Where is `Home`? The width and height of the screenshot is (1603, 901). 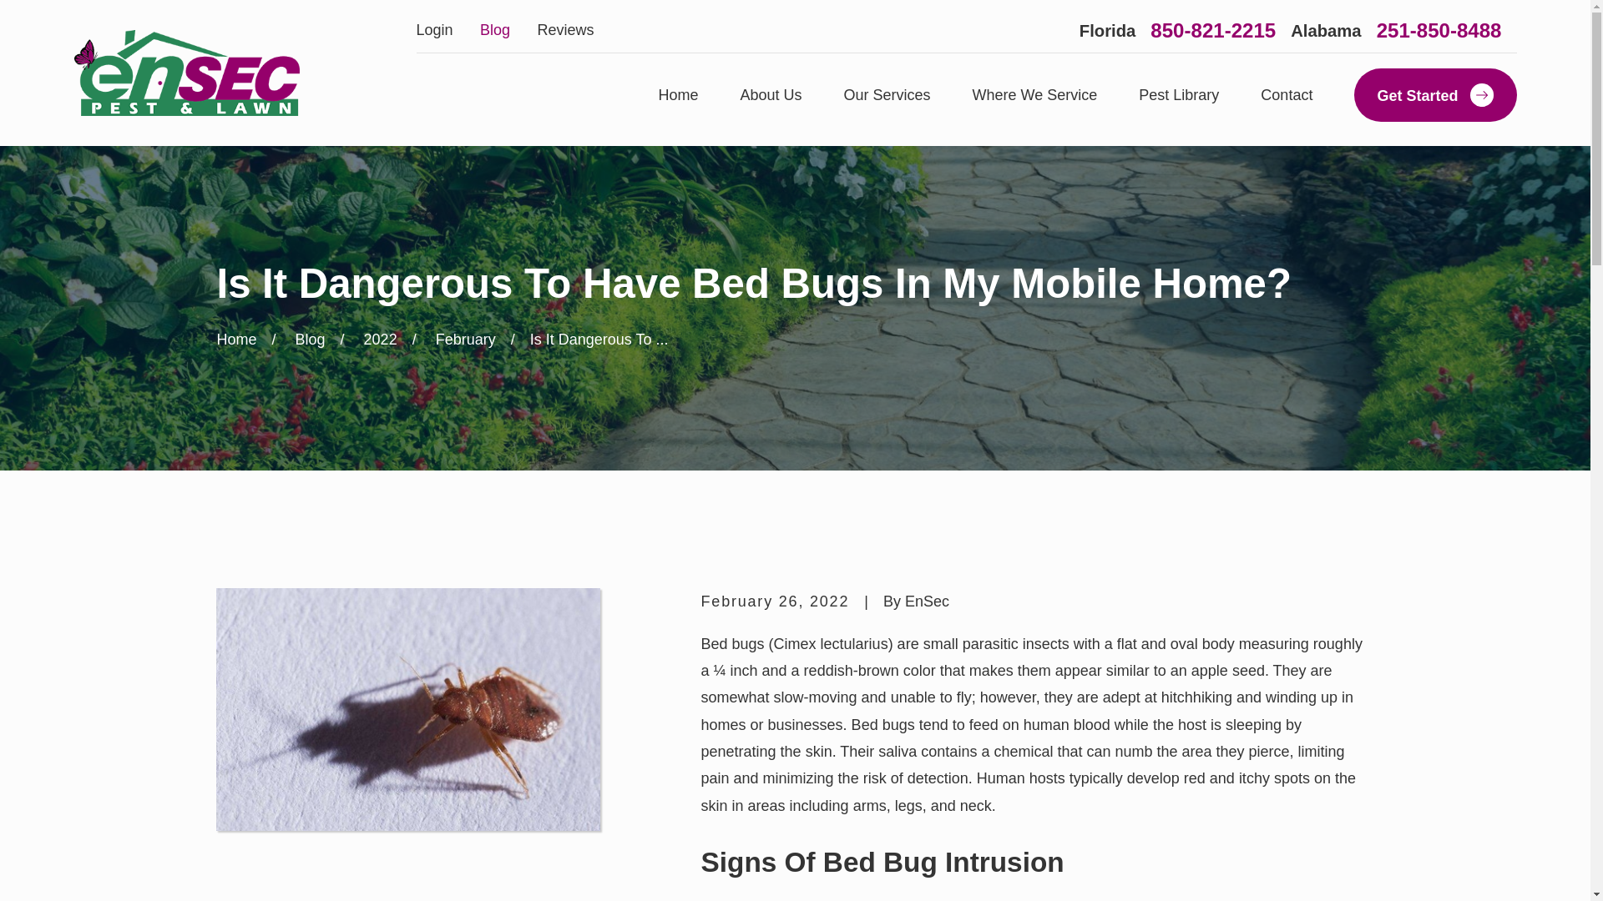 Home is located at coordinates (185, 73).